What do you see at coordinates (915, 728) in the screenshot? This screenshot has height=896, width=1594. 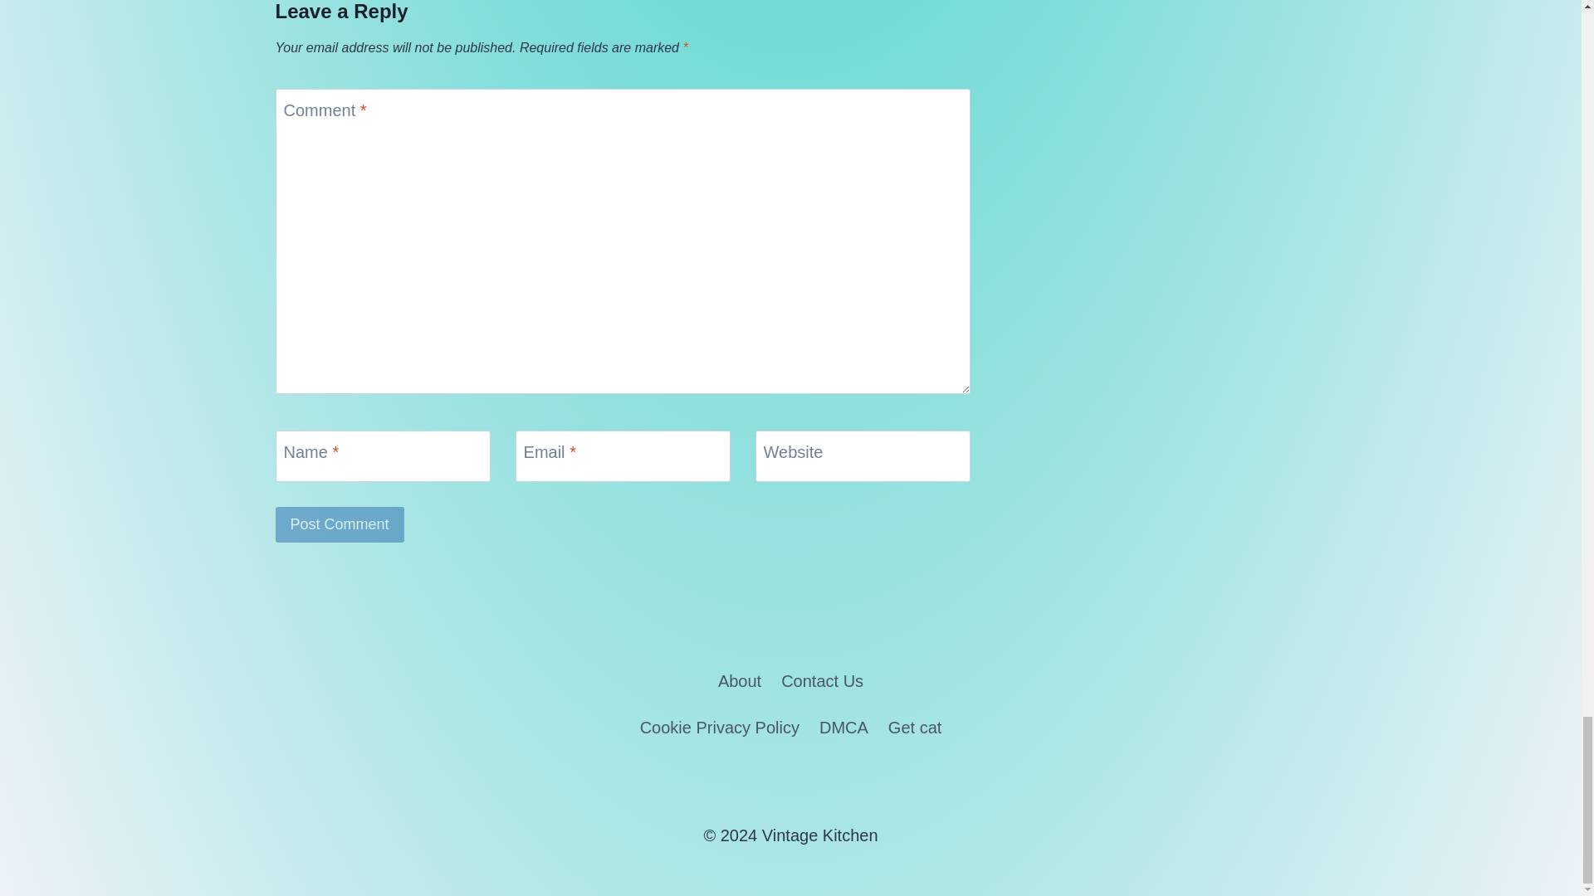 I see `Get cat` at bounding box center [915, 728].